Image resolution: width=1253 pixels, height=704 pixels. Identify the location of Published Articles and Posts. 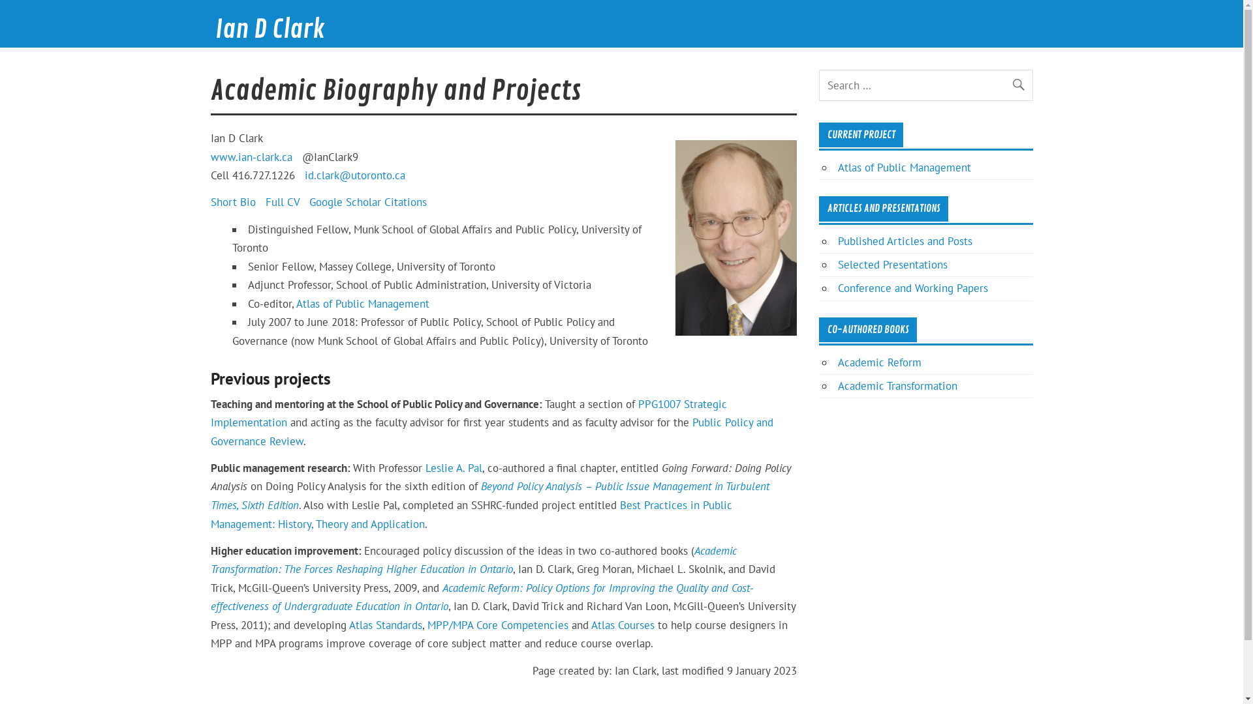
(905, 241).